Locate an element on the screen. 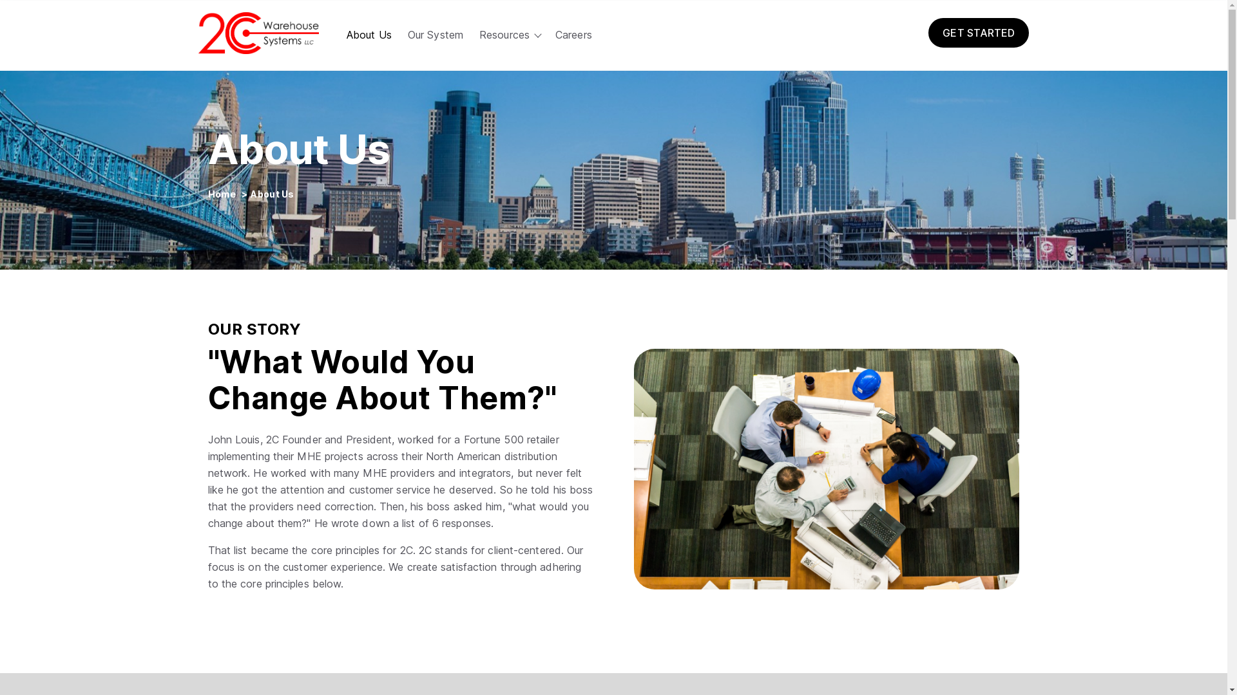  Resources is located at coordinates (504, 35).